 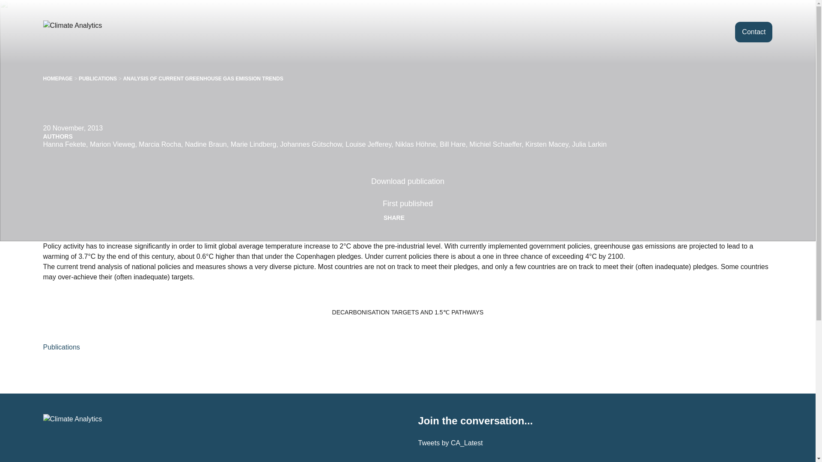 What do you see at coordinates (753, 32) in the screenshot?
I see `Contact` at bounding box center [753, 32].